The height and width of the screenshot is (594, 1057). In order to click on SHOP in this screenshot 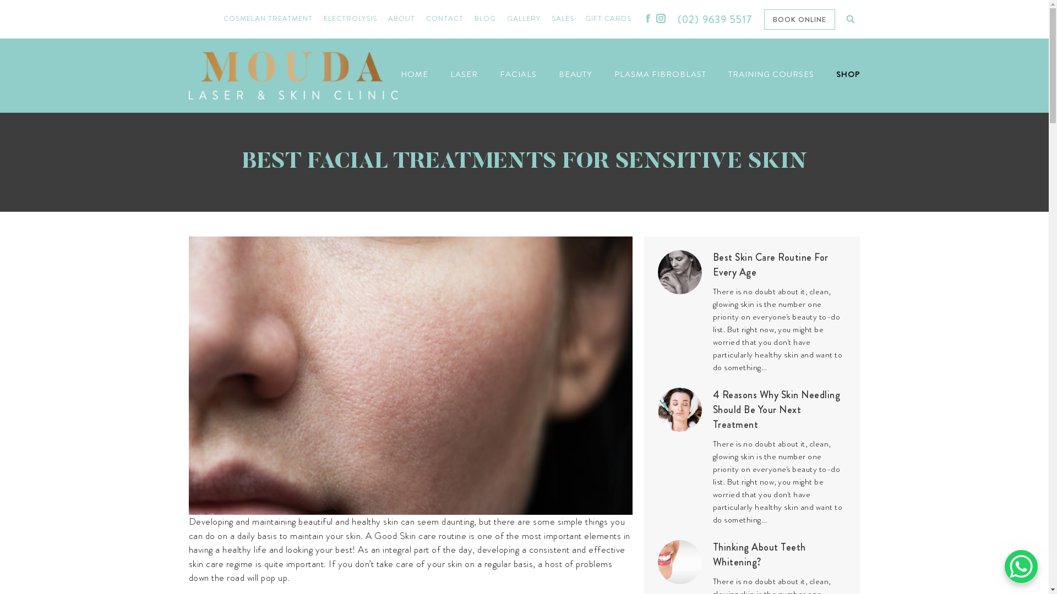, I will do `click(848, 74)`.